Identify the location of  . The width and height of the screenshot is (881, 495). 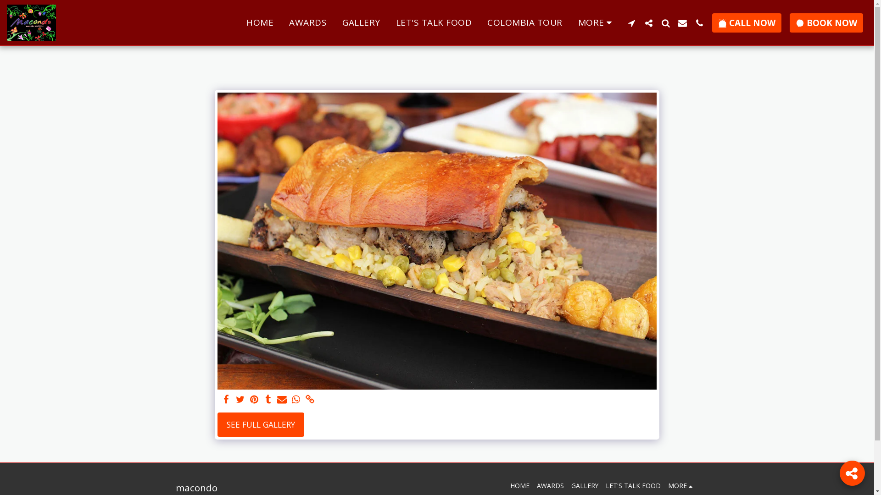
(631, 23).